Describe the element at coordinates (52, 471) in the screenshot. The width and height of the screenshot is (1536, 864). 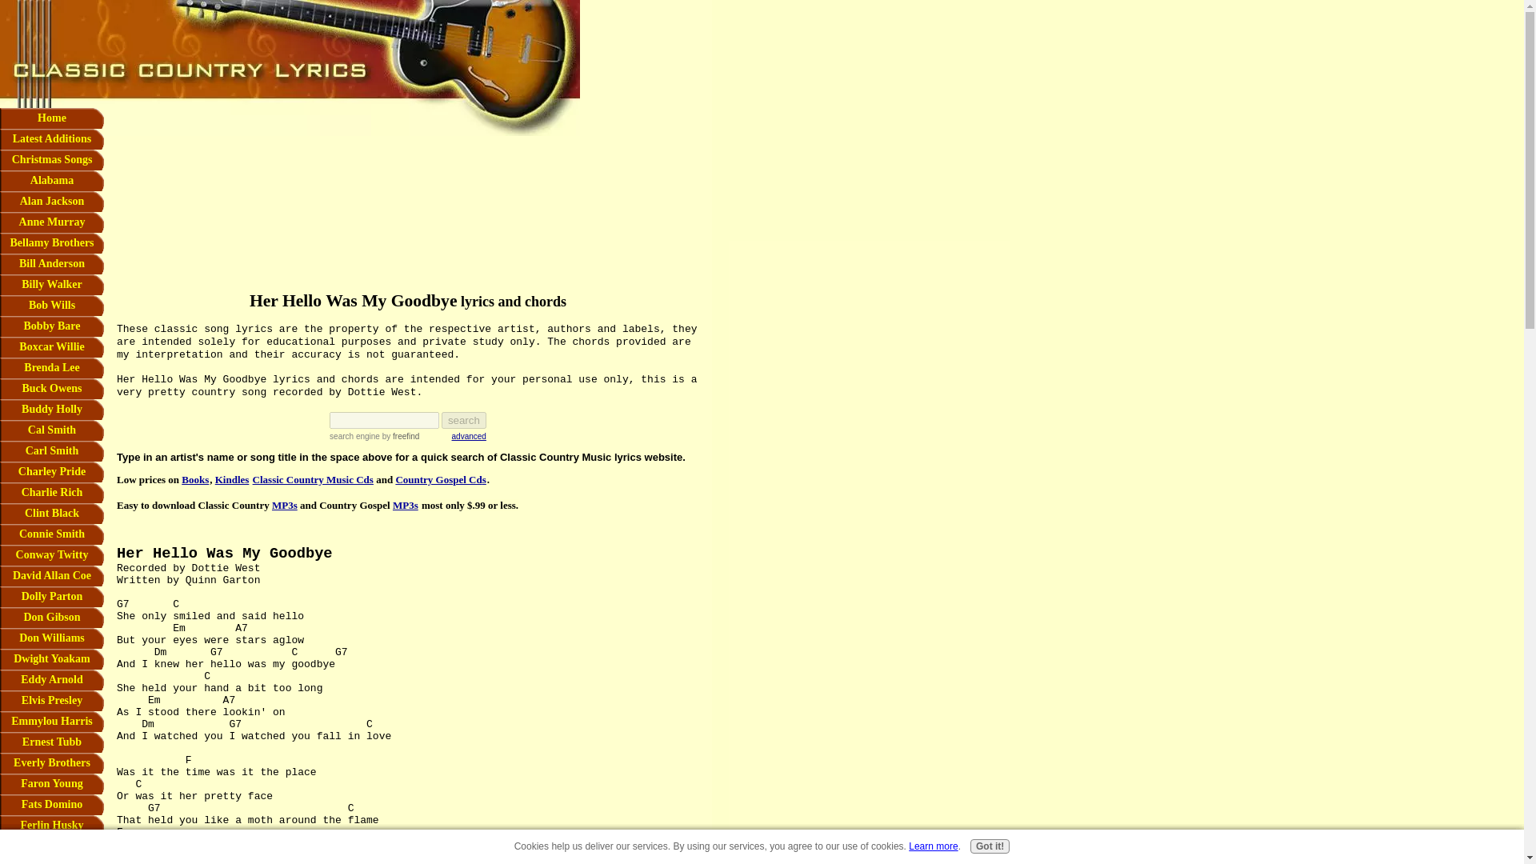
I see `Charley Pride` at that location.